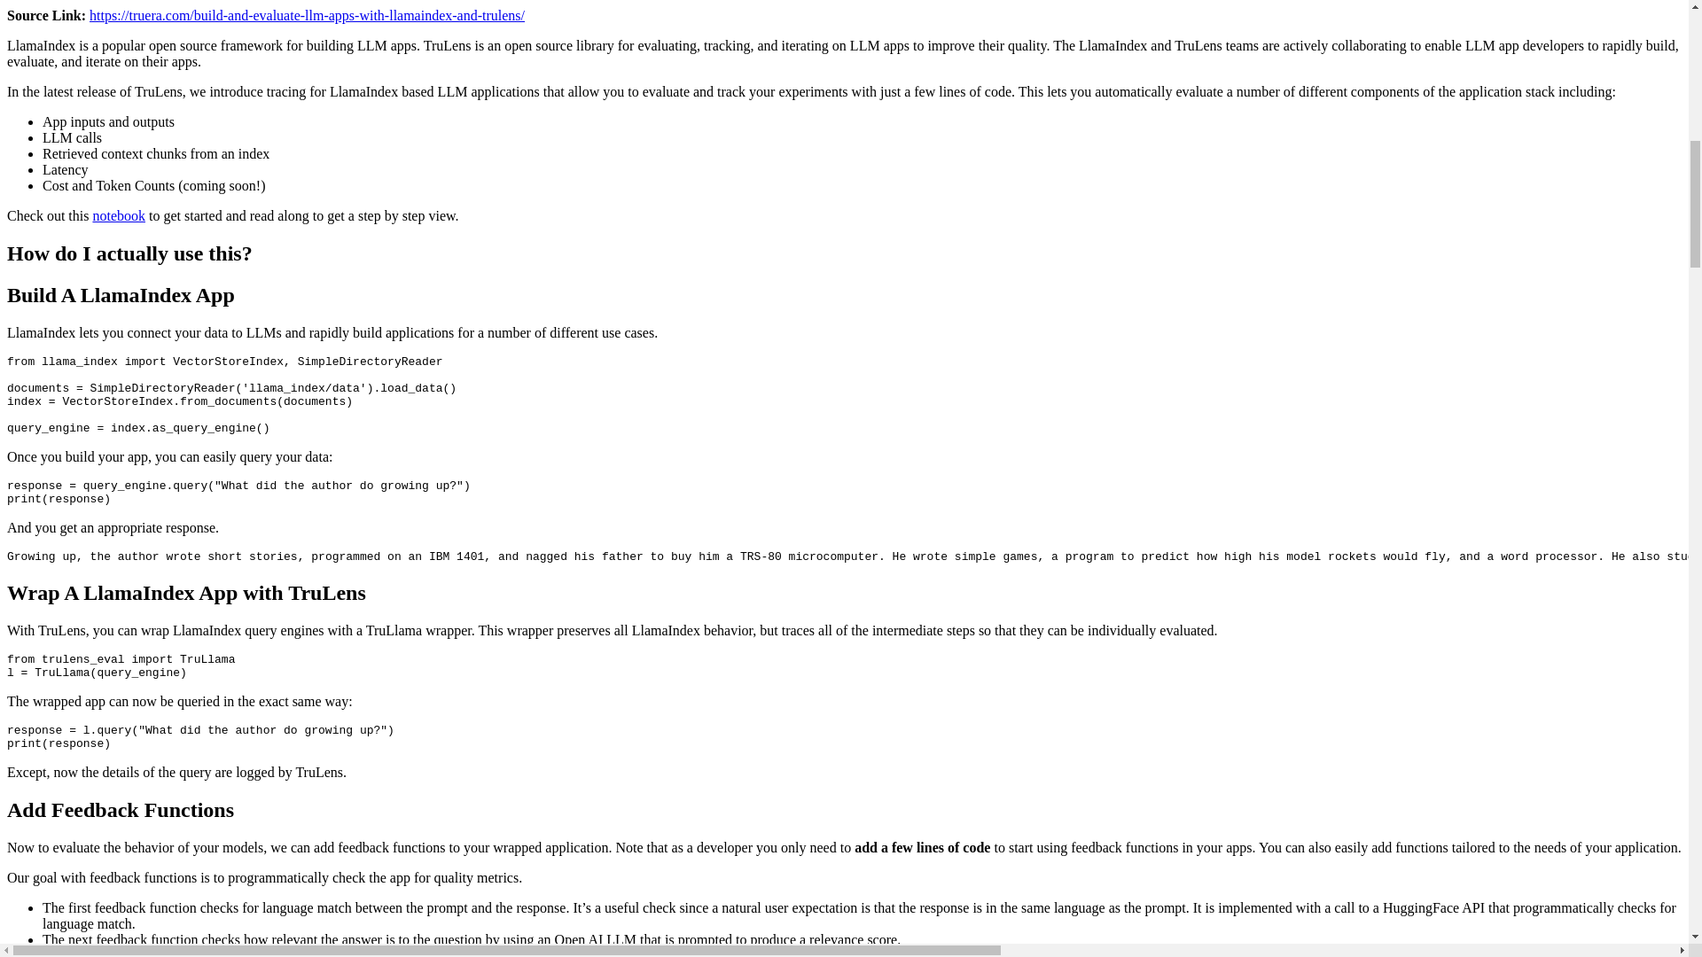 This screenshot has height=957, width=1702. What do you see at coordinates (118, 215) in the screenshot?
I see `notebook` at bounding box center [118, 215].